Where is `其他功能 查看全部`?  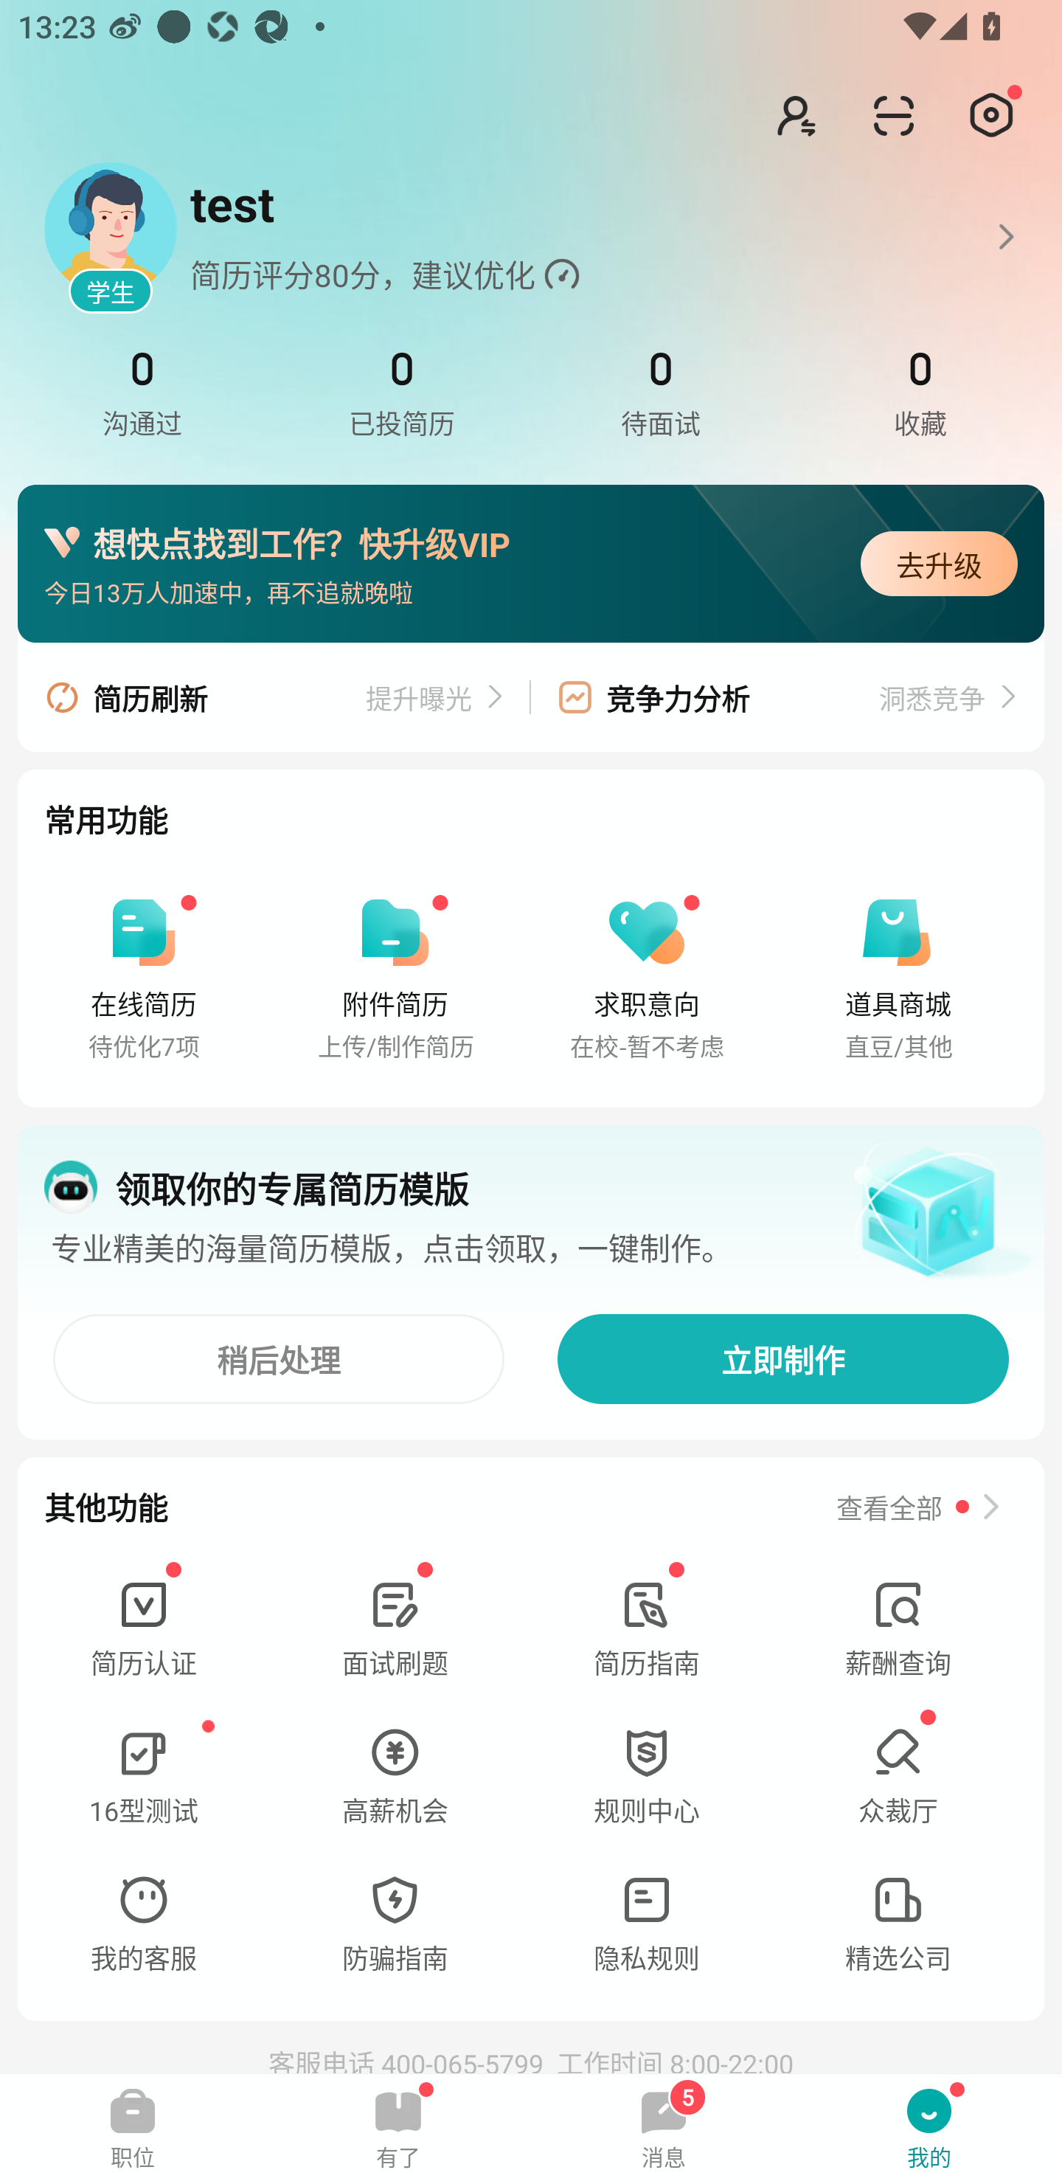
其他功能 查看全部 is located at coordinates (531, 1505).